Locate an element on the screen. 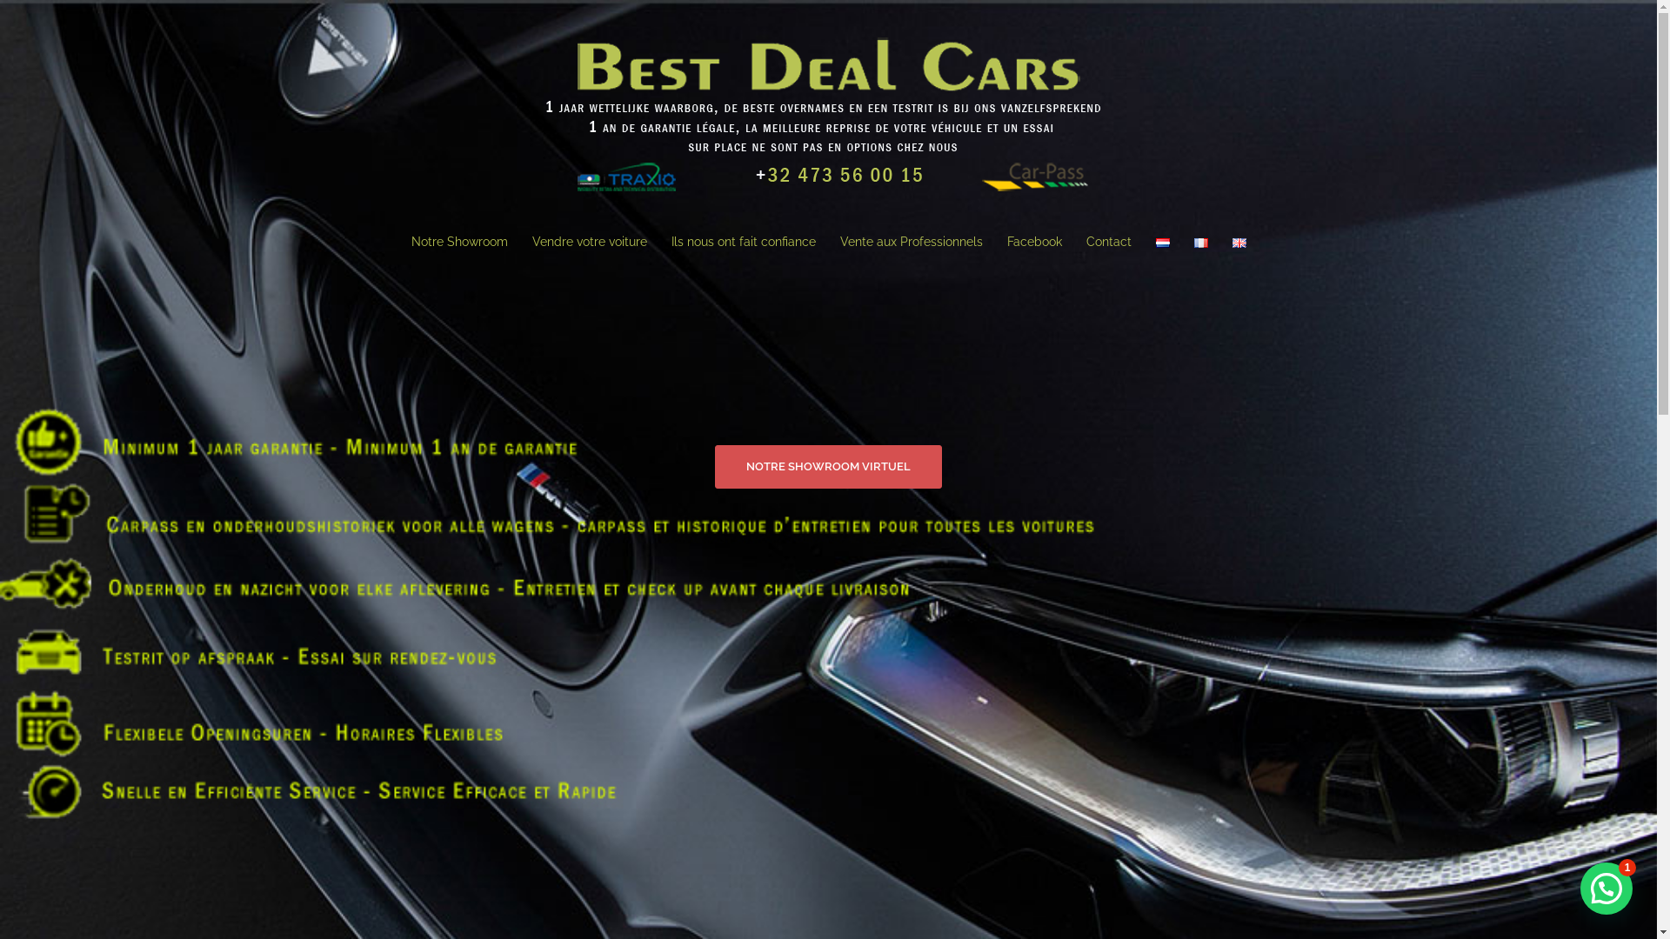 The width and height of the screenshot is (1670, 939). NOTRE SHOWROOM VIRTUEL is located at coordinates (828, 467).